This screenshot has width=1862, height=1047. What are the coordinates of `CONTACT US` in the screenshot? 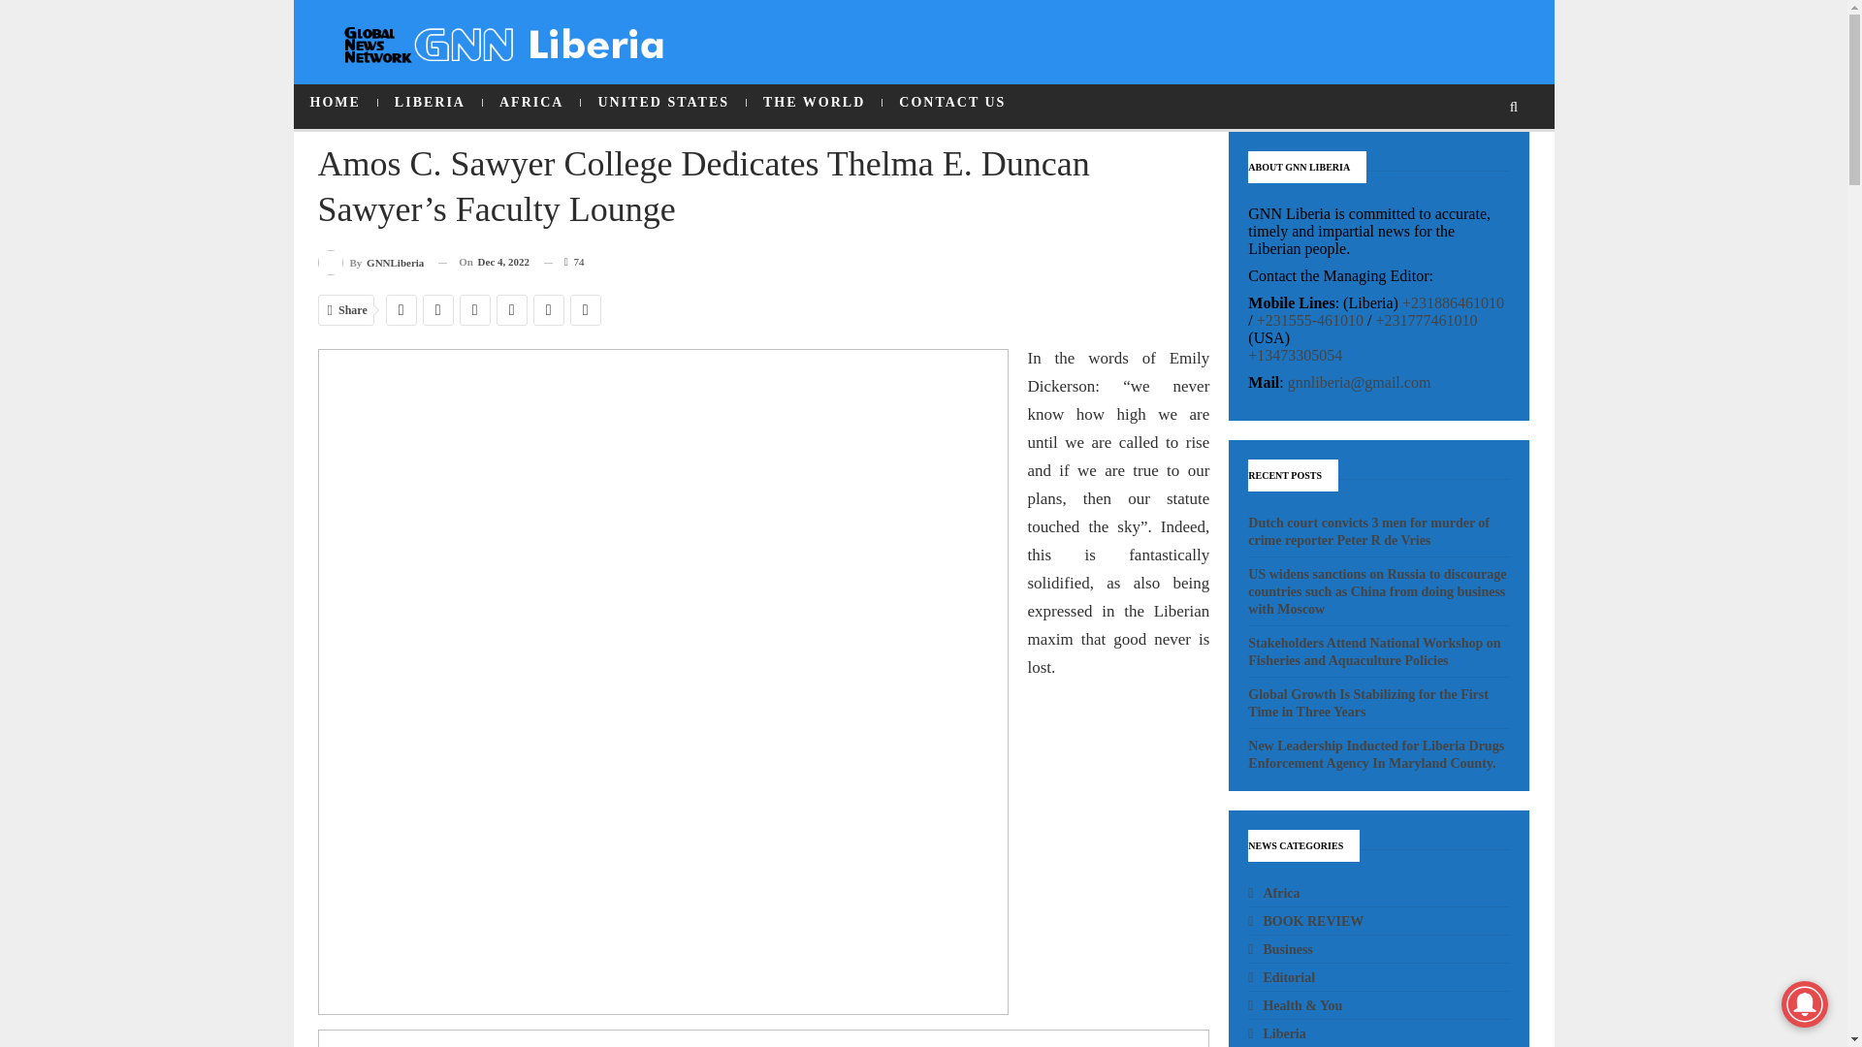 It's located at (952, 103).